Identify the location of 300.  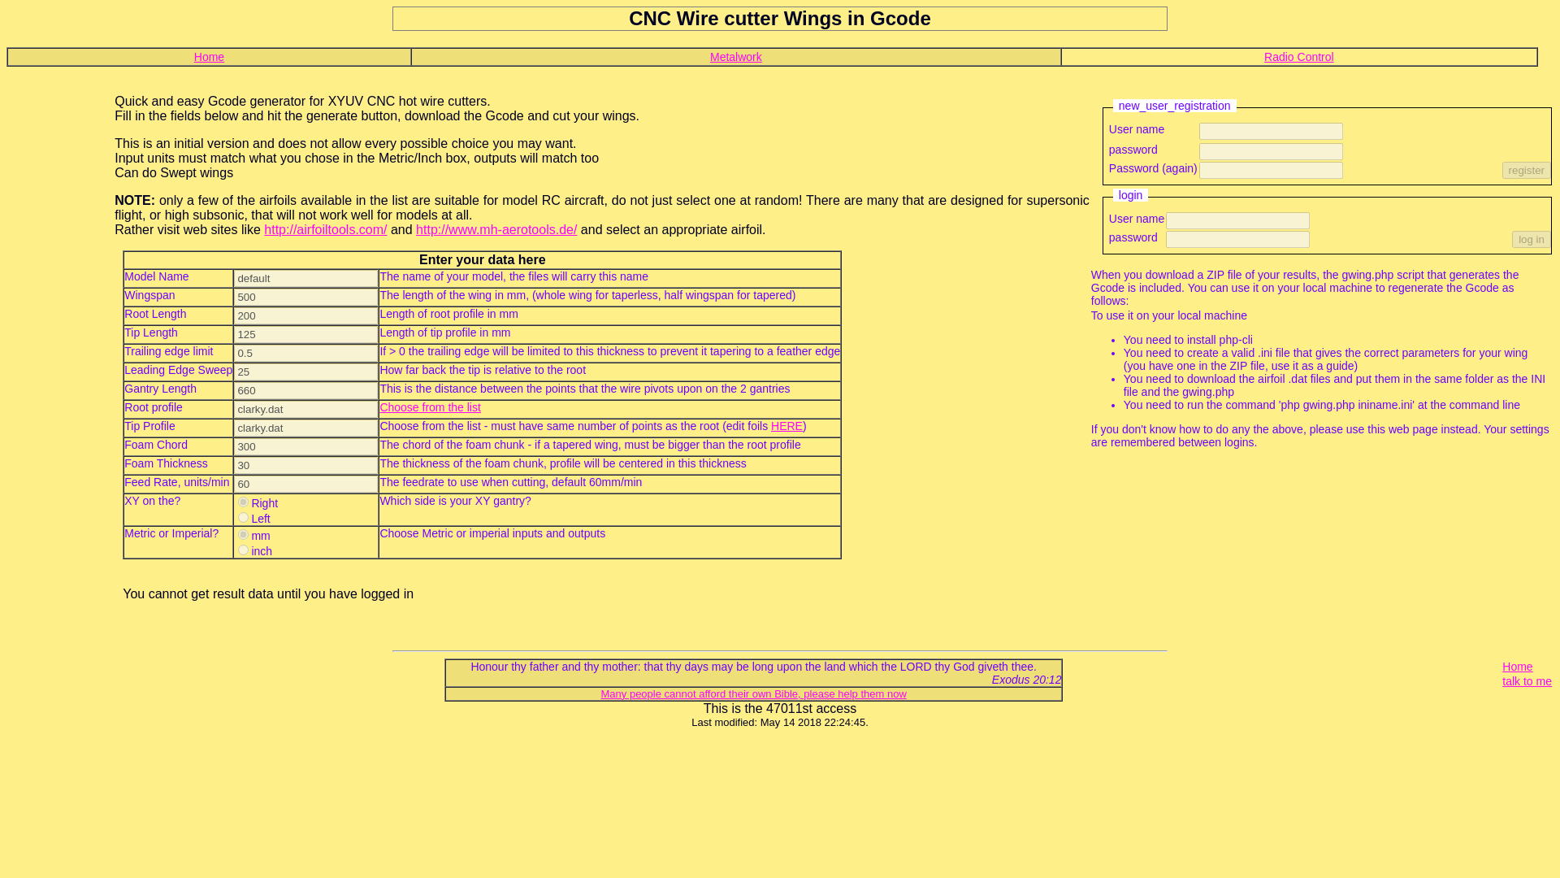
(305, 446).